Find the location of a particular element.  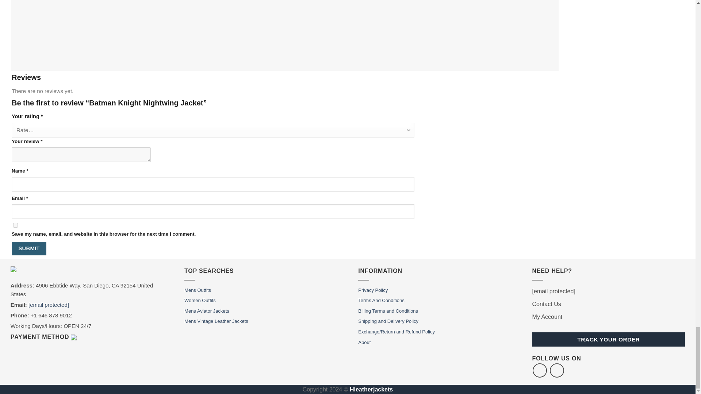

yes is located at coordinates (15, 225).